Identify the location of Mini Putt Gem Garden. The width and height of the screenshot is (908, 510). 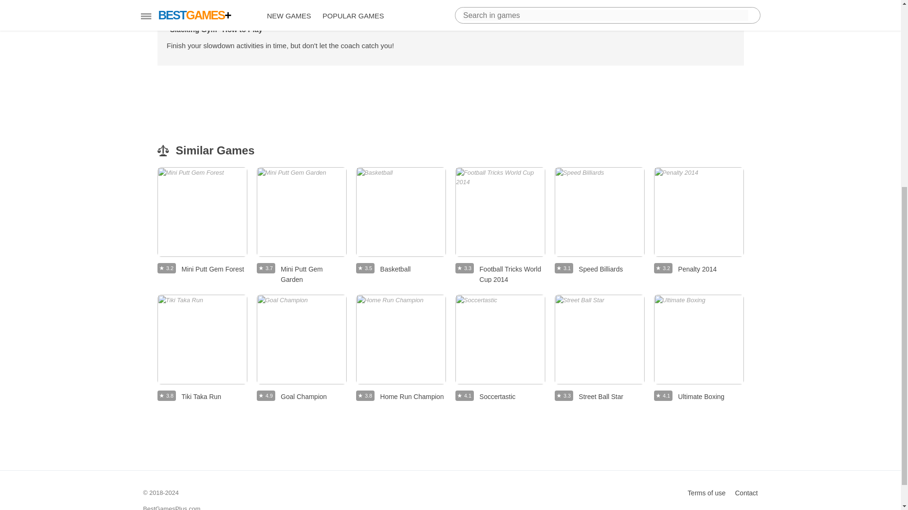
(301, 212).